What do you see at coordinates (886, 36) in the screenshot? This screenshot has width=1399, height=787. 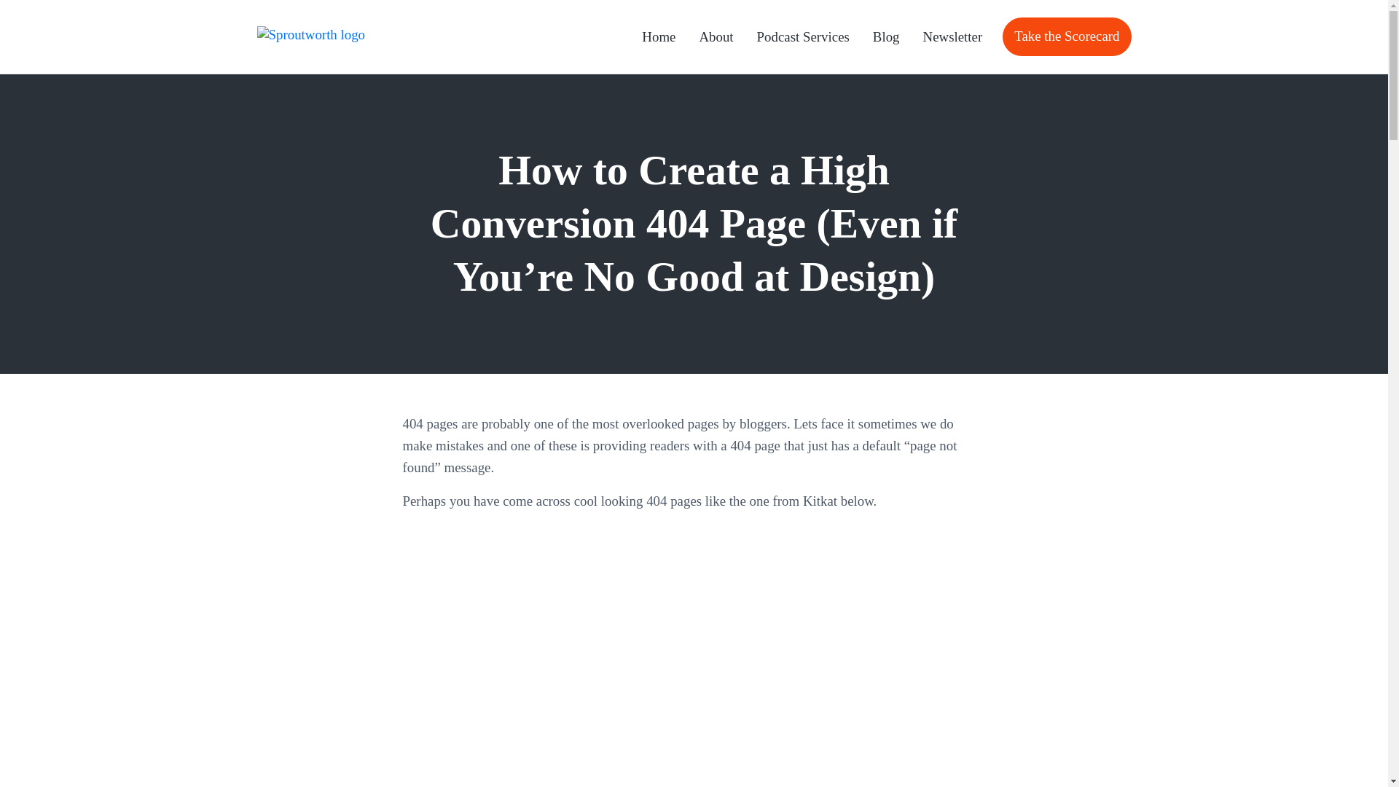 I see `Blog` at bounding box center [886, 36].